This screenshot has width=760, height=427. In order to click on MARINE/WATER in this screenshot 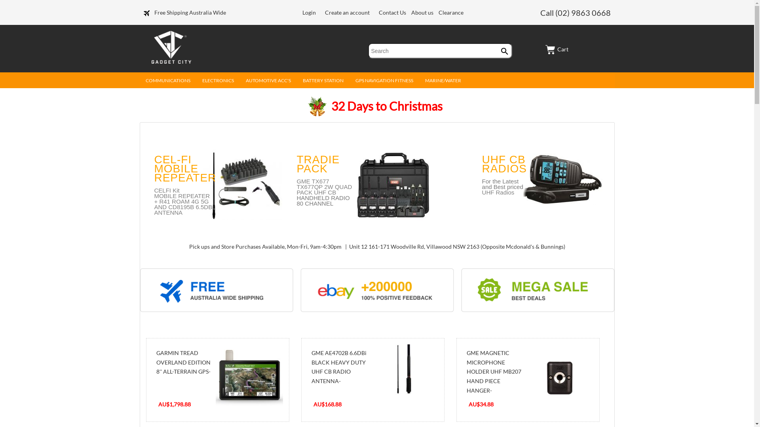, I will do `click(443, 82)`.